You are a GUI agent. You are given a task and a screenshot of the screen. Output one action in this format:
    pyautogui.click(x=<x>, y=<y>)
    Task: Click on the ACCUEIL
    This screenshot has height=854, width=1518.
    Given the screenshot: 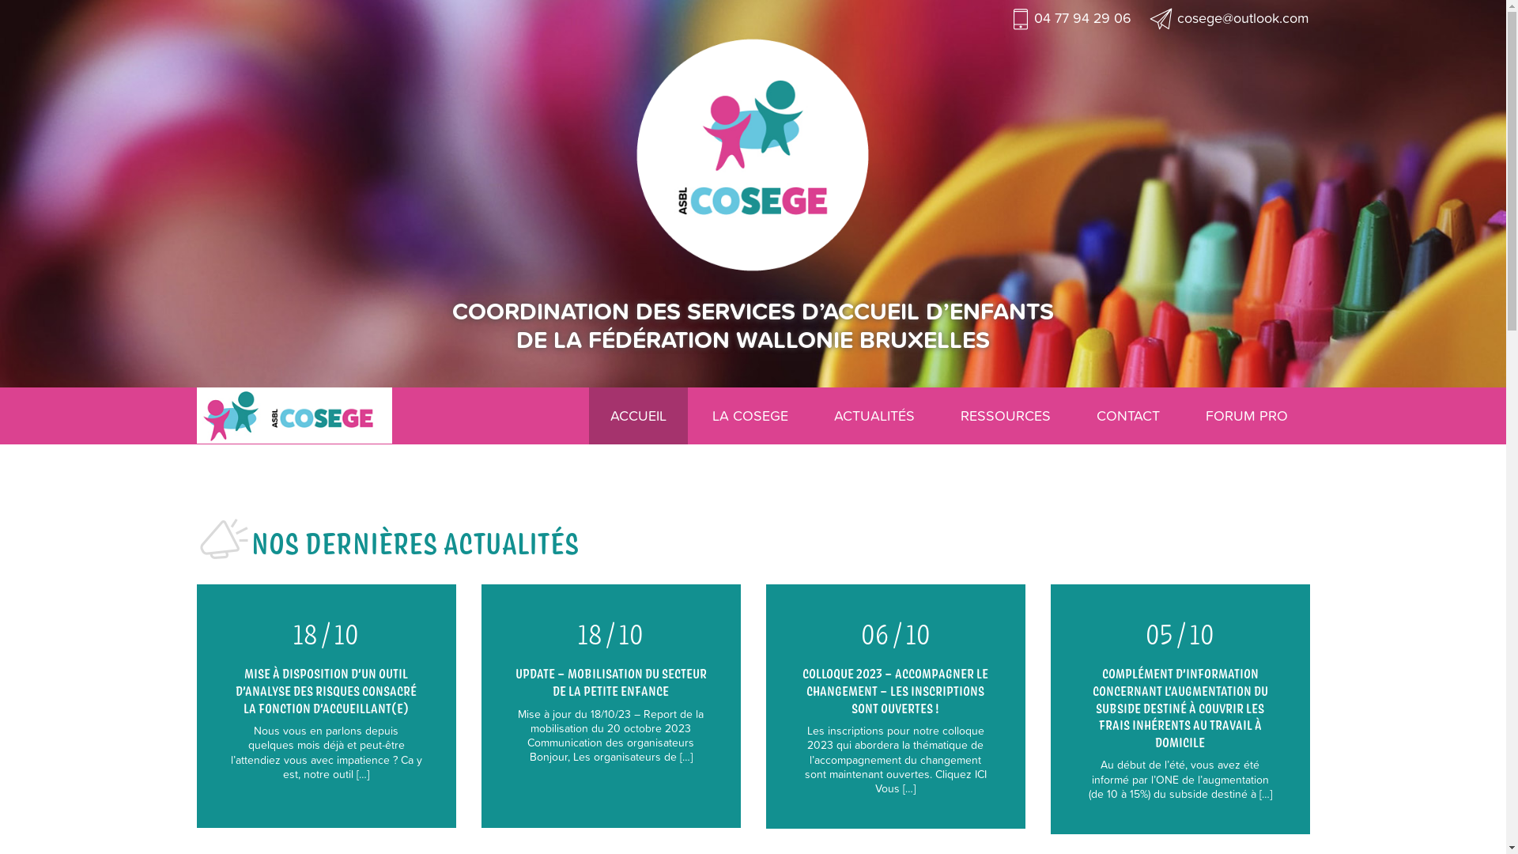 What is the action you would take?
    pyautogui.click(x=639, y=416)
    